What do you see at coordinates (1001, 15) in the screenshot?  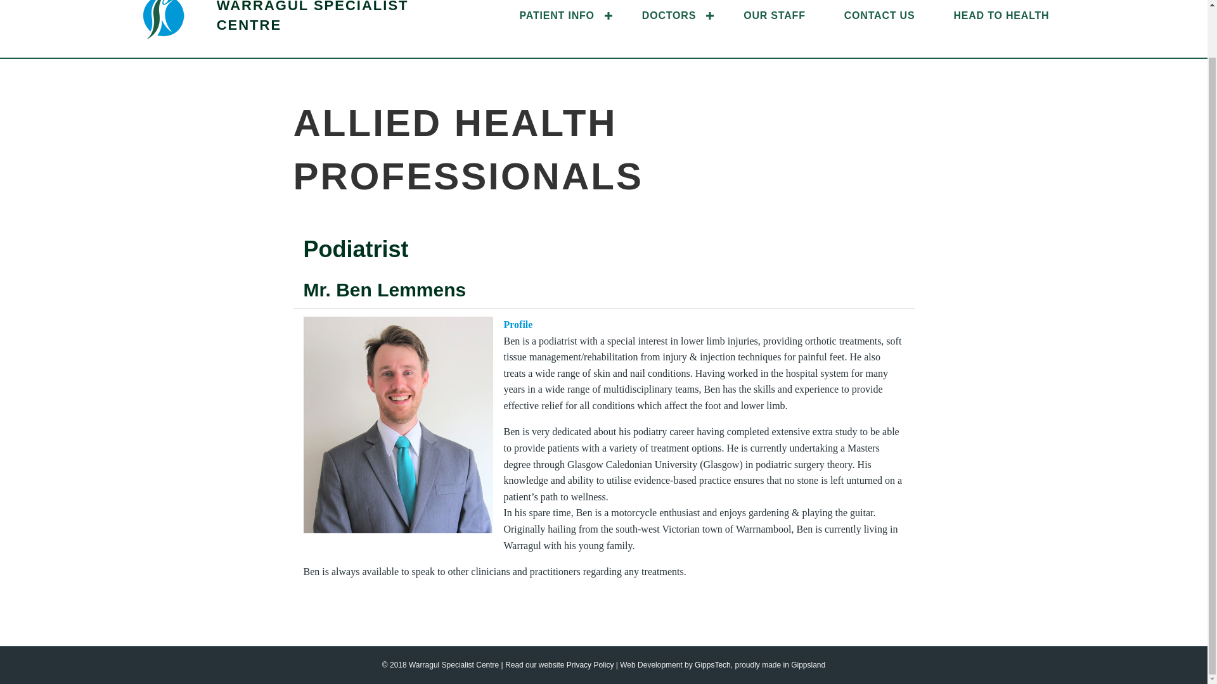 I see `HEAD TO HEALTH` at bounding box center [1001, 15].